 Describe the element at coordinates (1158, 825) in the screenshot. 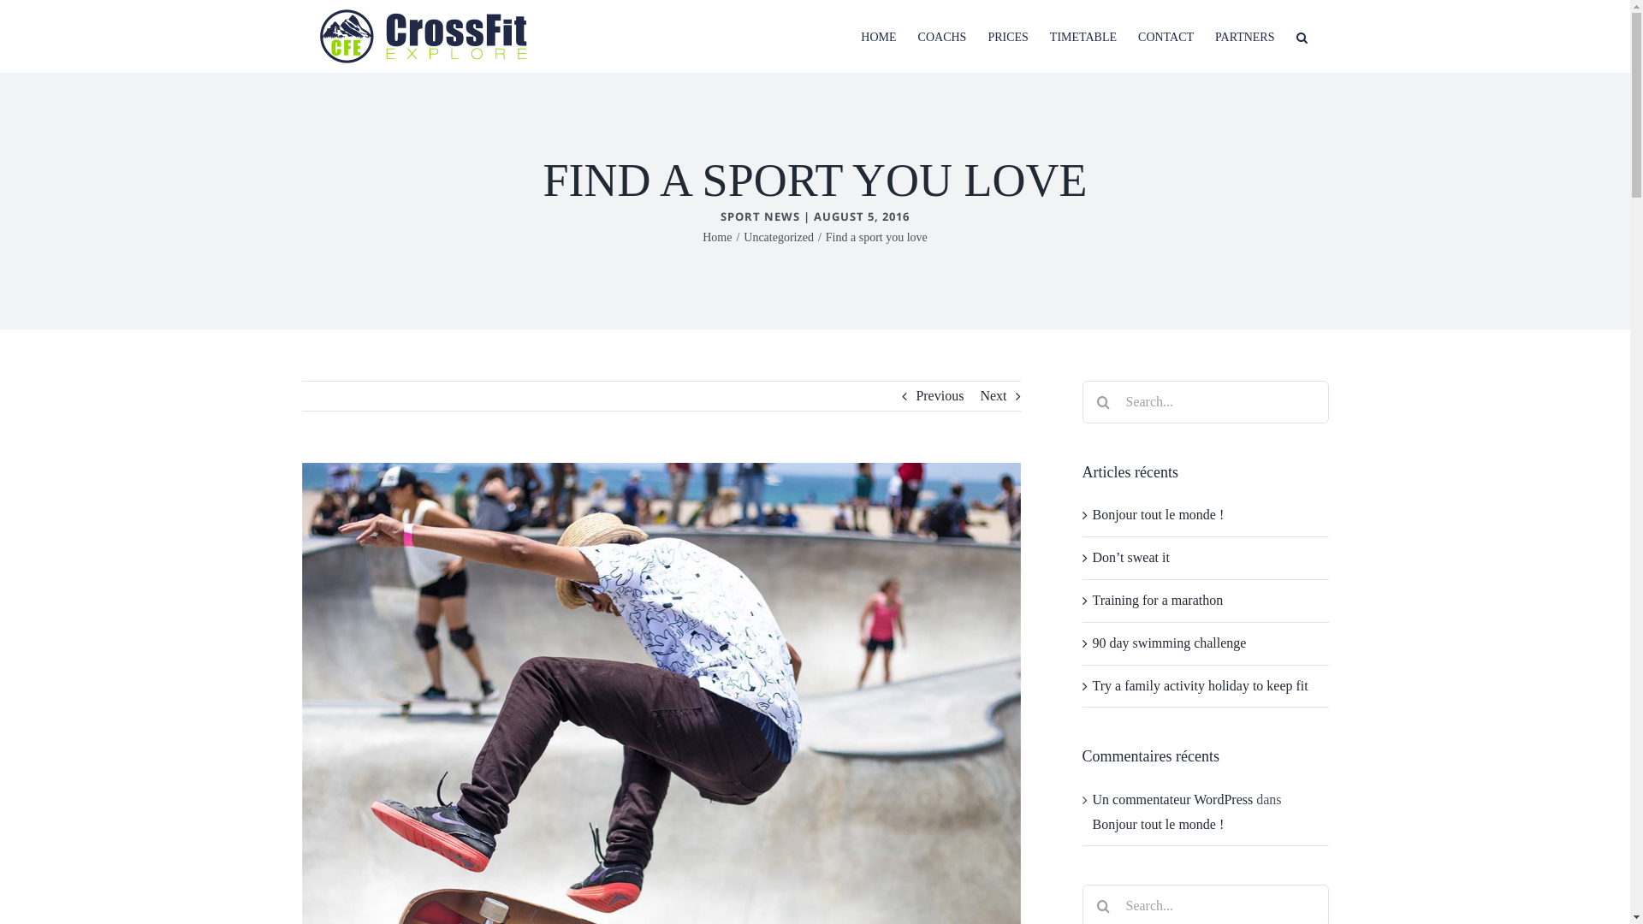

I see `Bonjour tout le monde !` at that location.